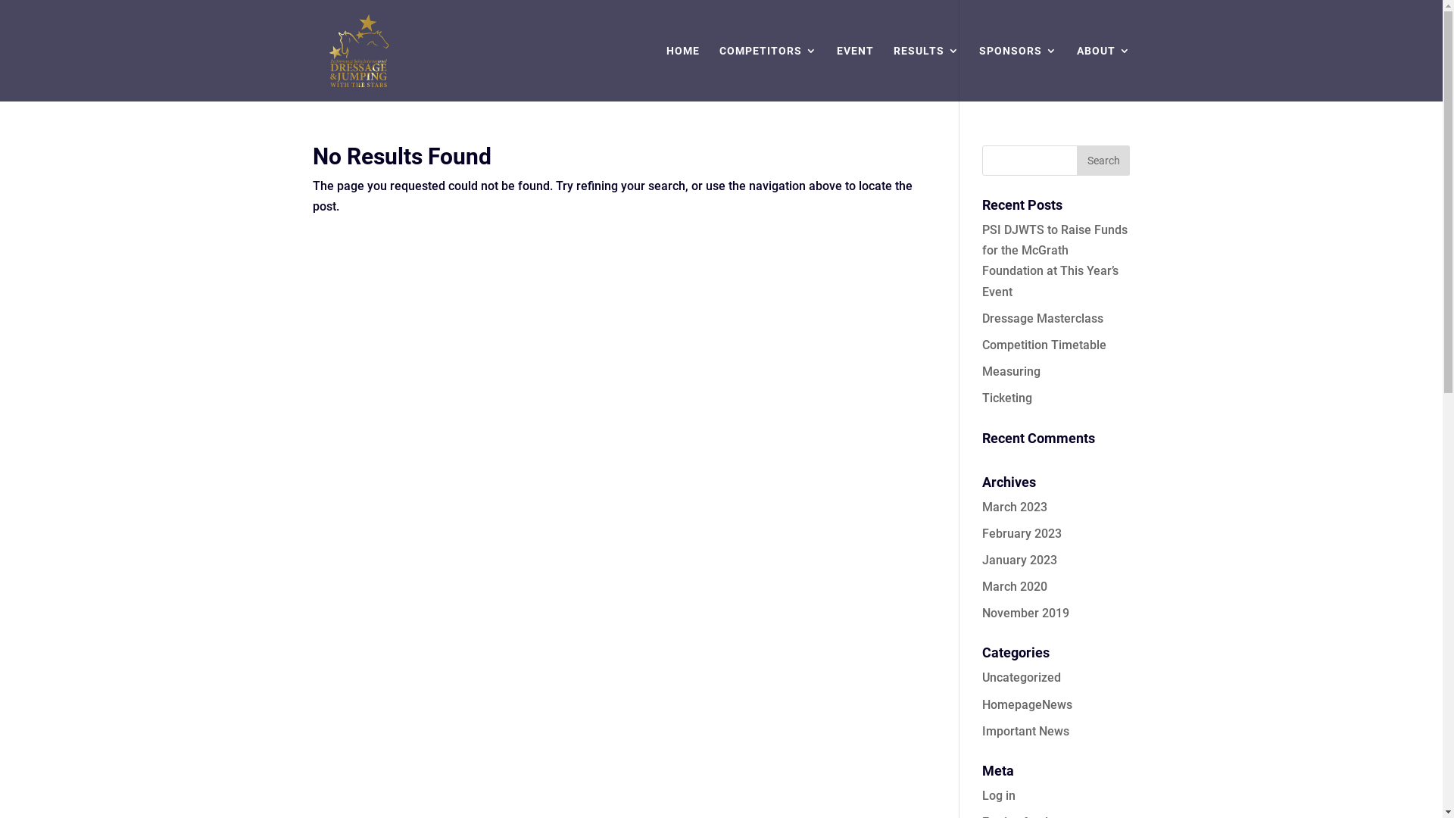  What do you see at coordinates (1025, 732) in the screenshot?
I see `Important News` at bounding box center [1025, 732].